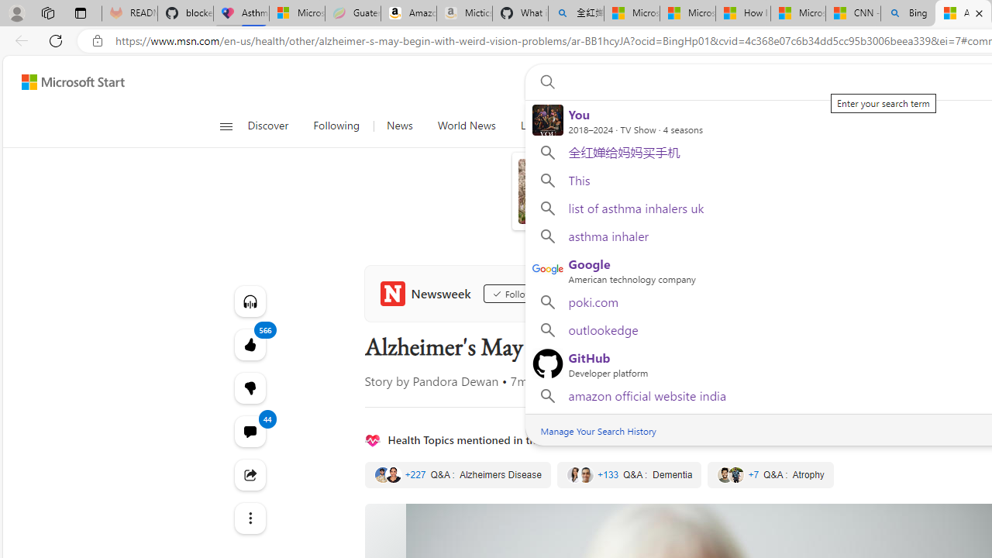 The width and height of the screenshot is (992, 558). Describe the element at coordinates (908, 14) in the screenshot. I see `Bing` at that location.